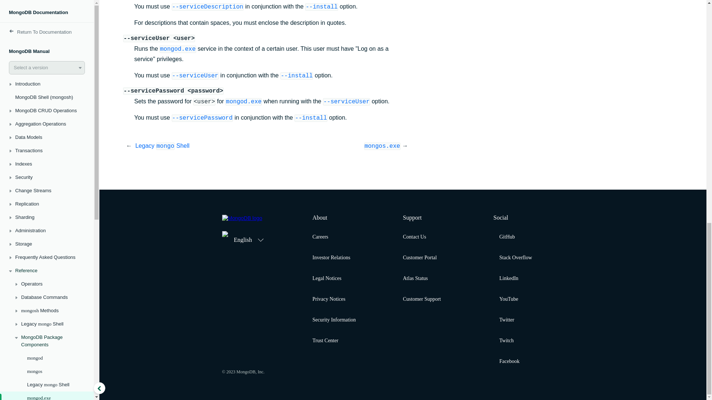 Image resolution: width=712 pixels, height=400 pixels. Describe the element at coordinates (334, 146) in the screenshot. I see `Next Section` at that location.